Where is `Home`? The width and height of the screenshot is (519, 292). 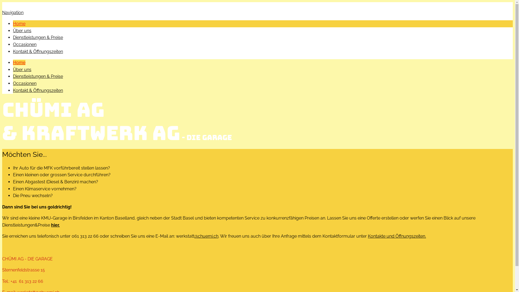
Home is located at coordinates (19, 24).